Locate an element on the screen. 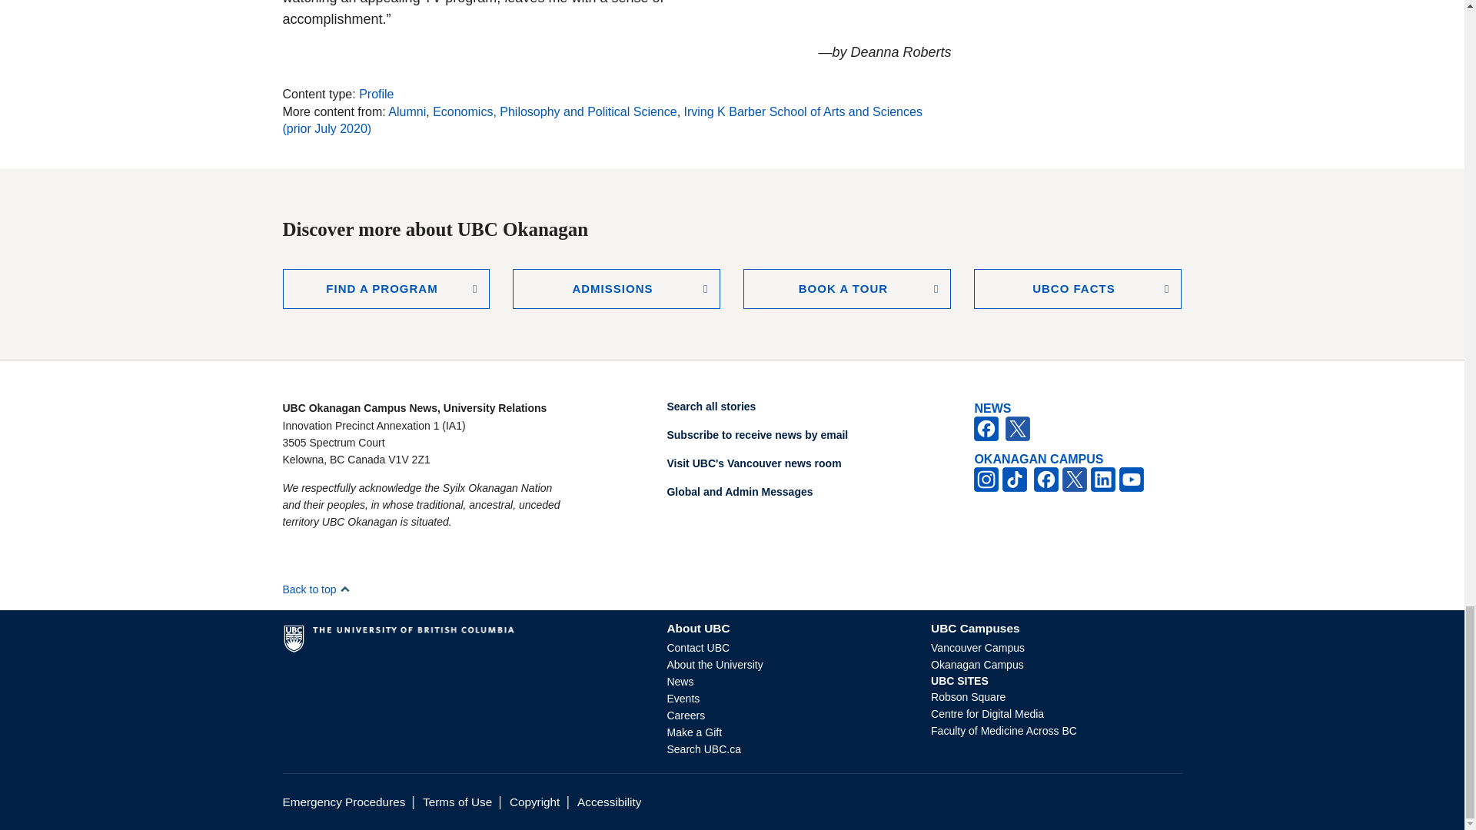 This screenshot has width=1476, height=830. Accessibility is located at coordinates (609, 801).